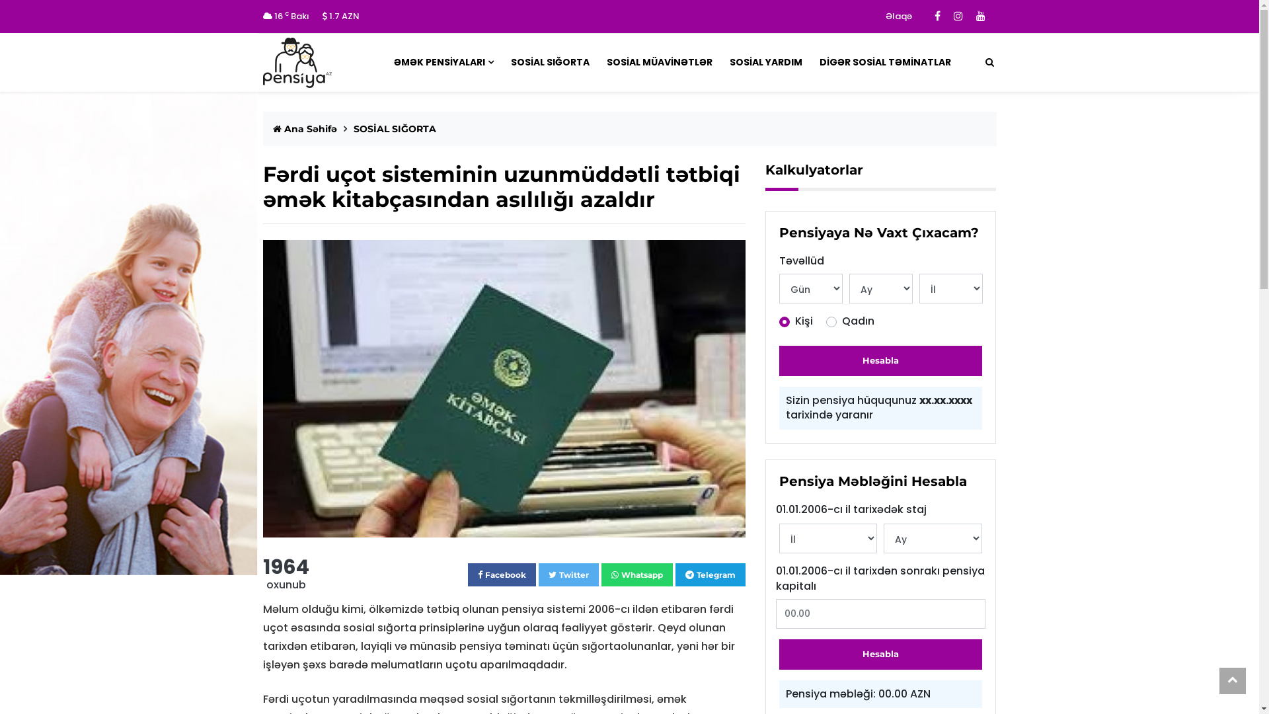 Image resolution: width=1269 pixels, height=714 pixels. What do you see at coordinates (568, 575) in the screenshot?
I see `Twitter` at bounding box center [568, 575].